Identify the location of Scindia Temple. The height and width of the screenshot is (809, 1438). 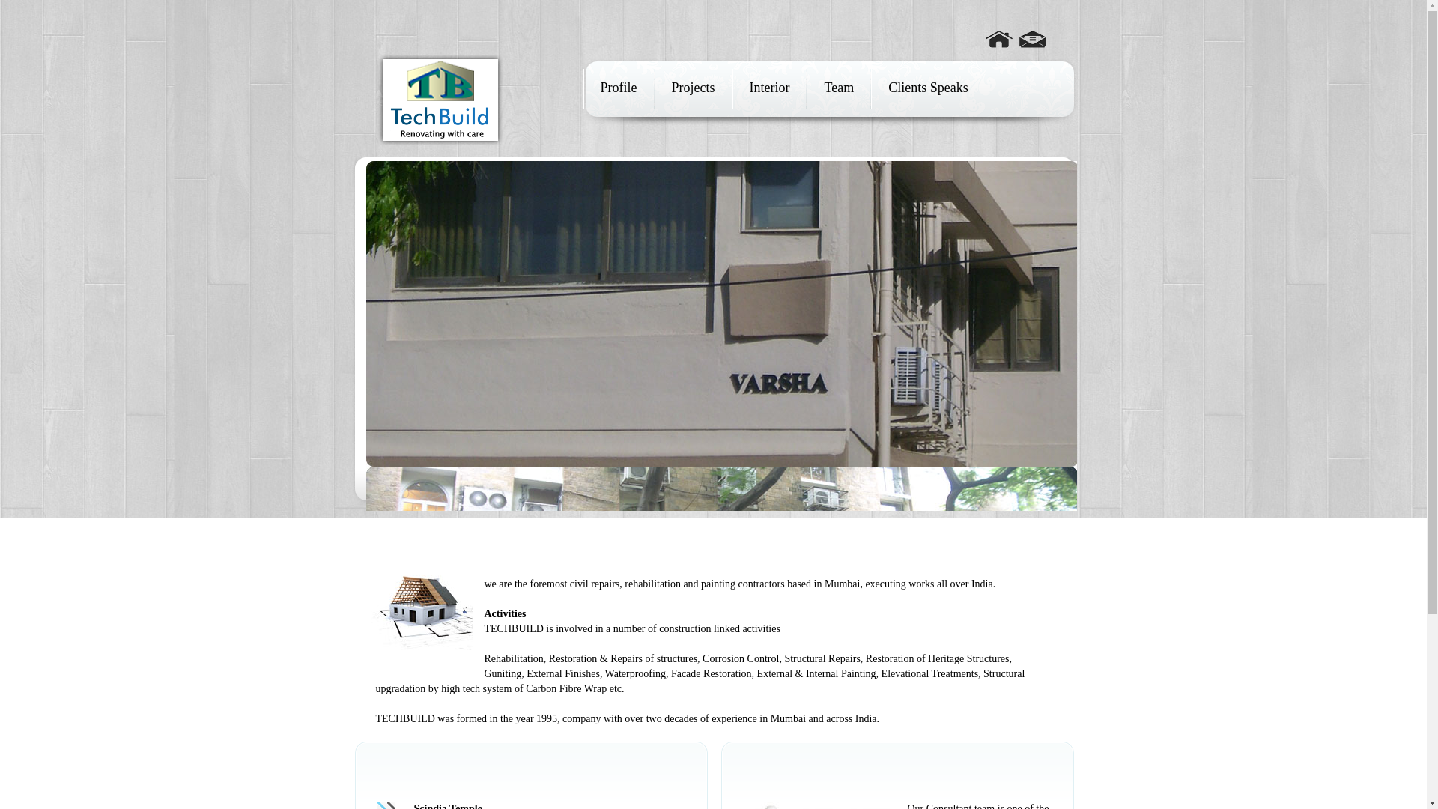
(448, 806).